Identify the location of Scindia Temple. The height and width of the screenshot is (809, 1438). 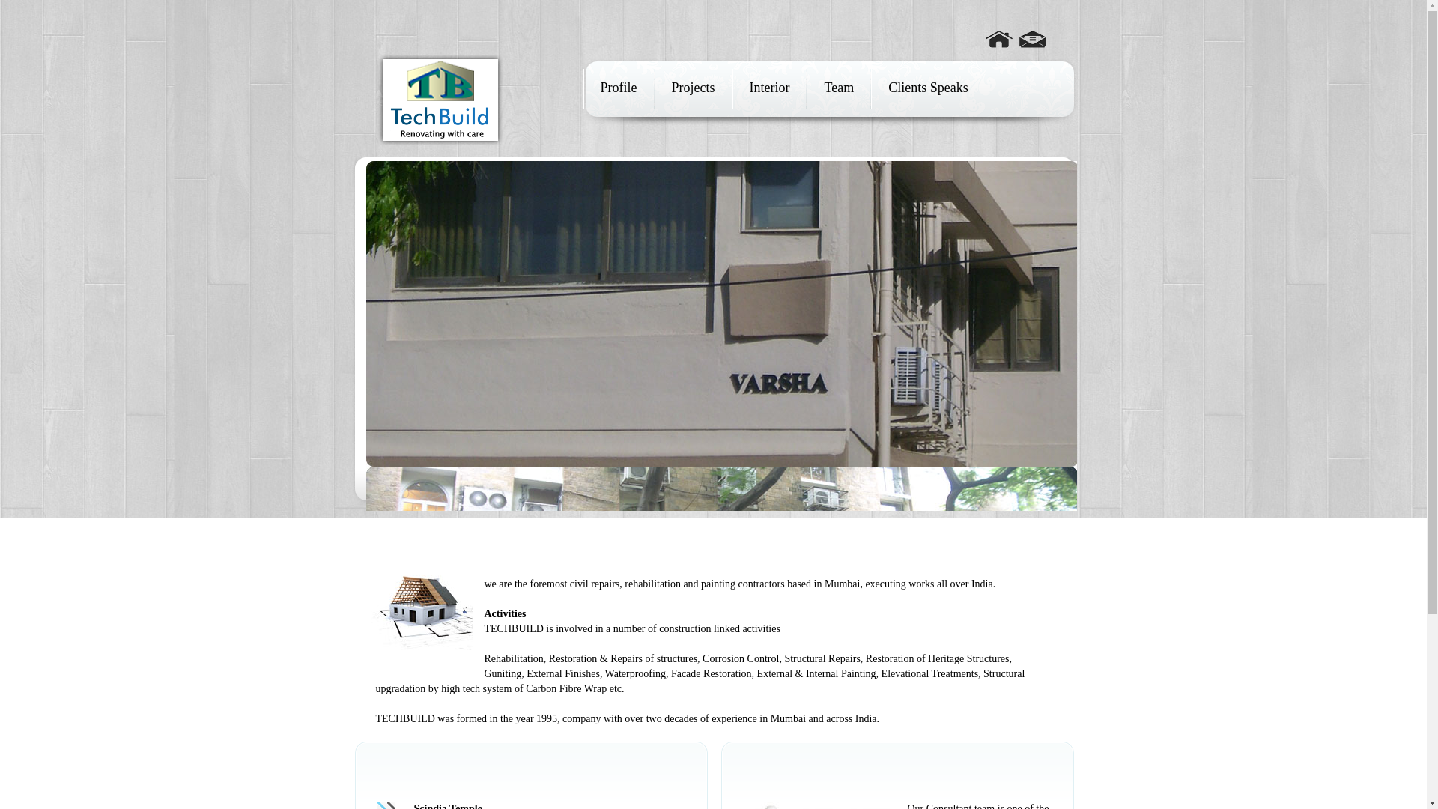
(448, 806).